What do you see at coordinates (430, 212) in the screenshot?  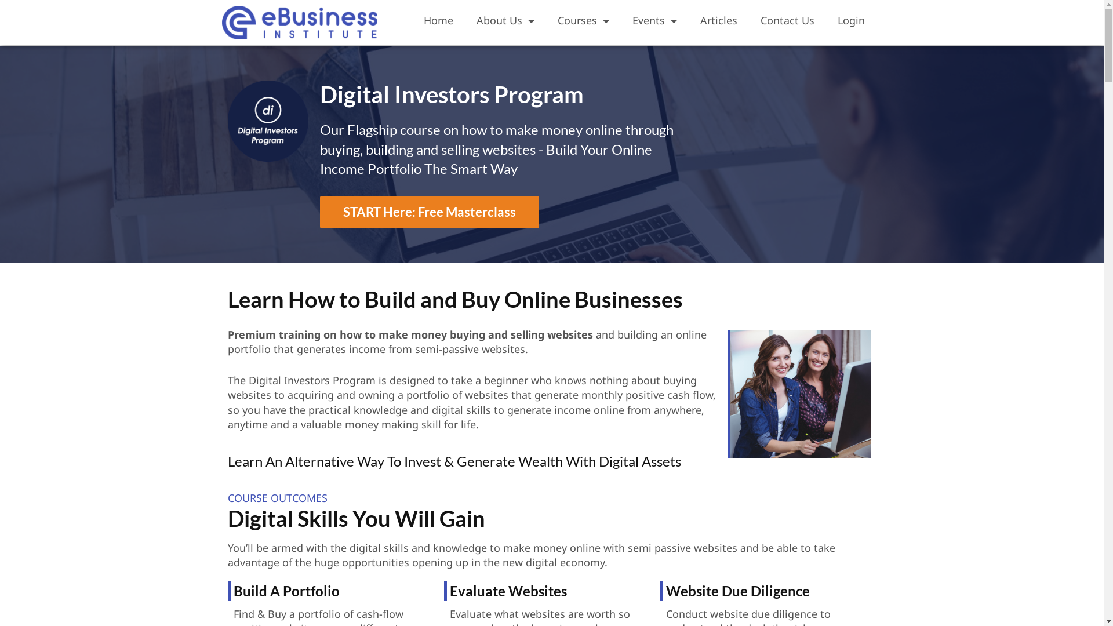 I see `START Here: Free Masterclass` at bounding box center [430, 212].